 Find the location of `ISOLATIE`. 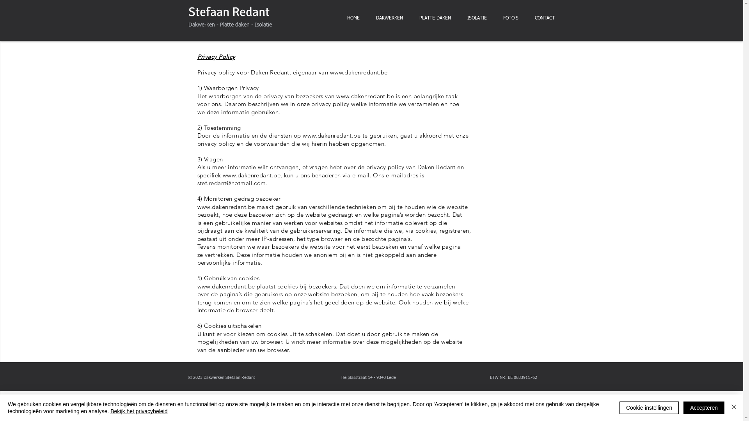

ISOLATIE is located at coordinates (477, 19).